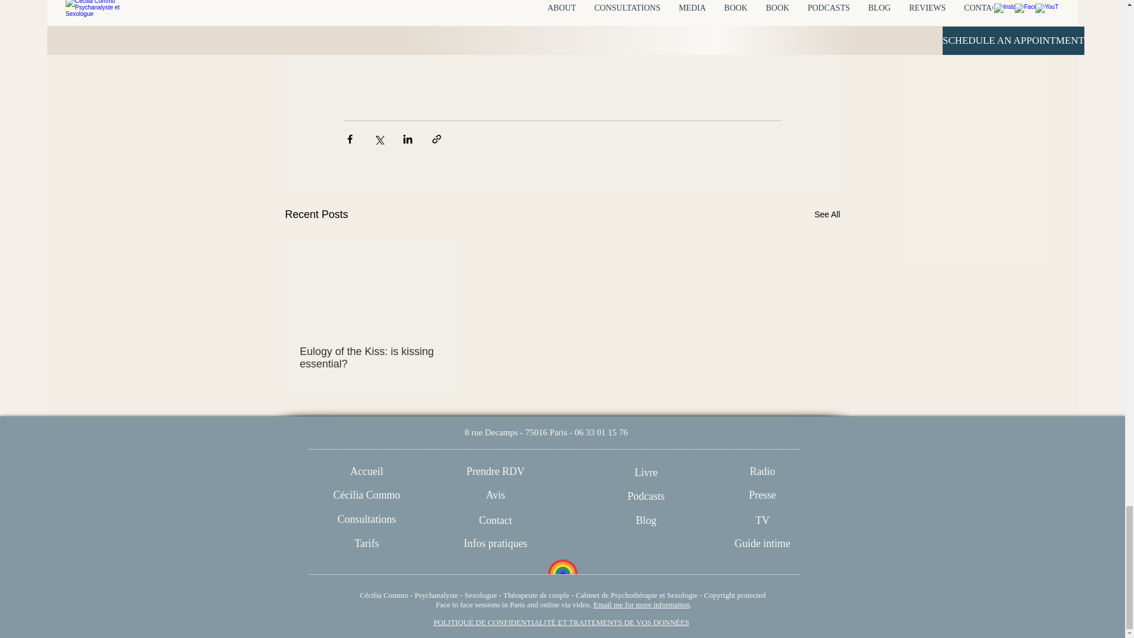 Image resolution: width=1134 pixels, height=638 pixels. I want to click on Livre, so click(646, 473).